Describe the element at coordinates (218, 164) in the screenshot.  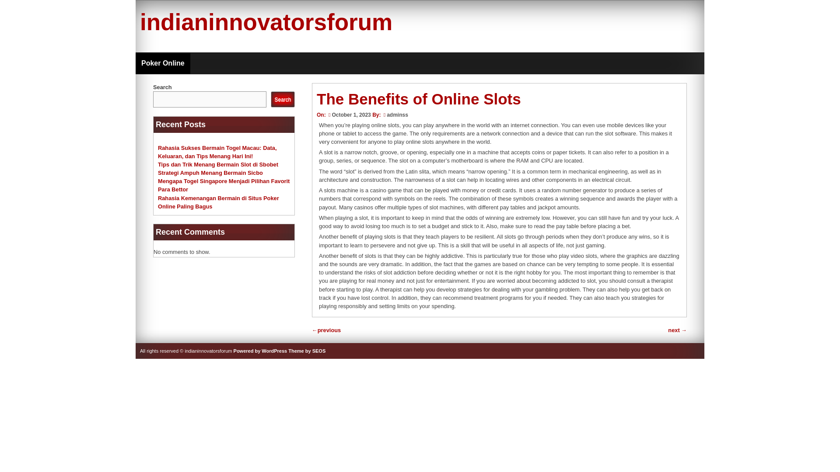
I see `Tips dan Trik Menang Bermain Slot di Sbobet` at that location.